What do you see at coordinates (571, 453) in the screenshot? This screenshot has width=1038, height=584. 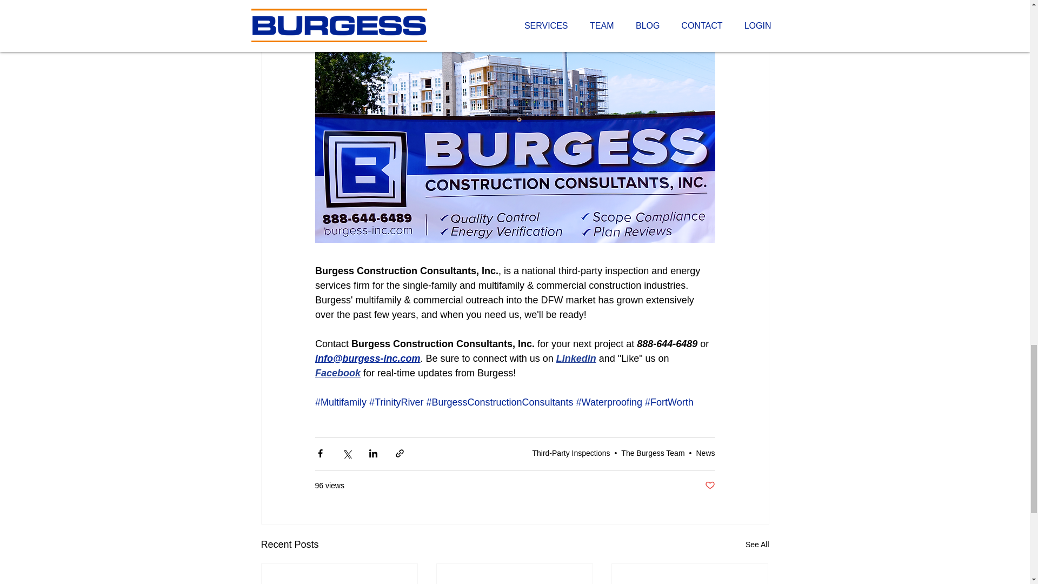 I see `Third-Party Inspections` at bounding box center [571, 453].